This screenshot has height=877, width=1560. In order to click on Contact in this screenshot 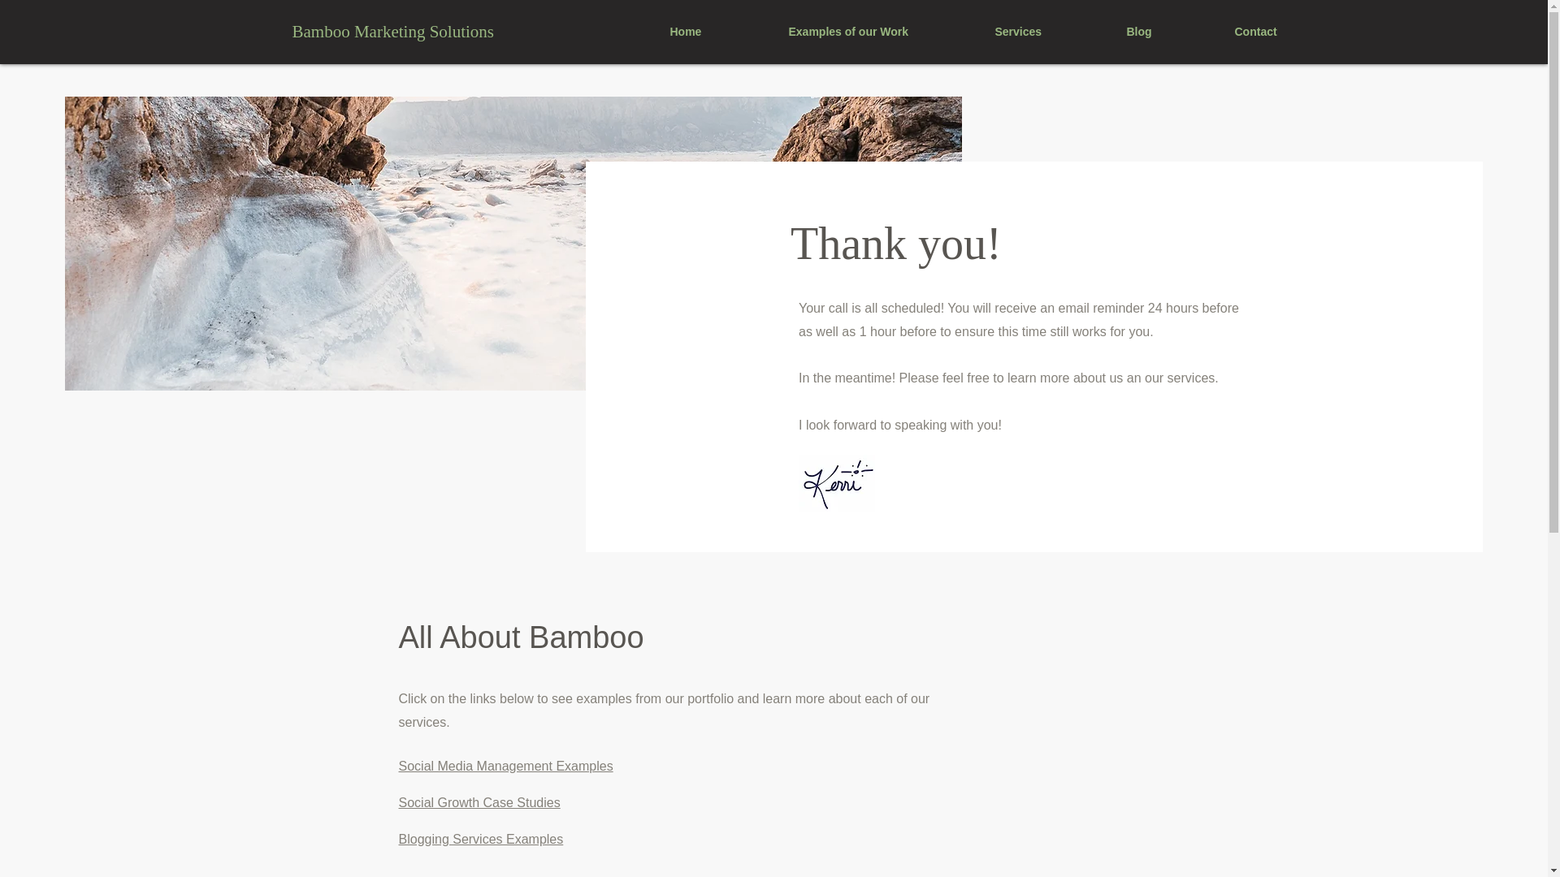, I will do `click(1287, 32)`.